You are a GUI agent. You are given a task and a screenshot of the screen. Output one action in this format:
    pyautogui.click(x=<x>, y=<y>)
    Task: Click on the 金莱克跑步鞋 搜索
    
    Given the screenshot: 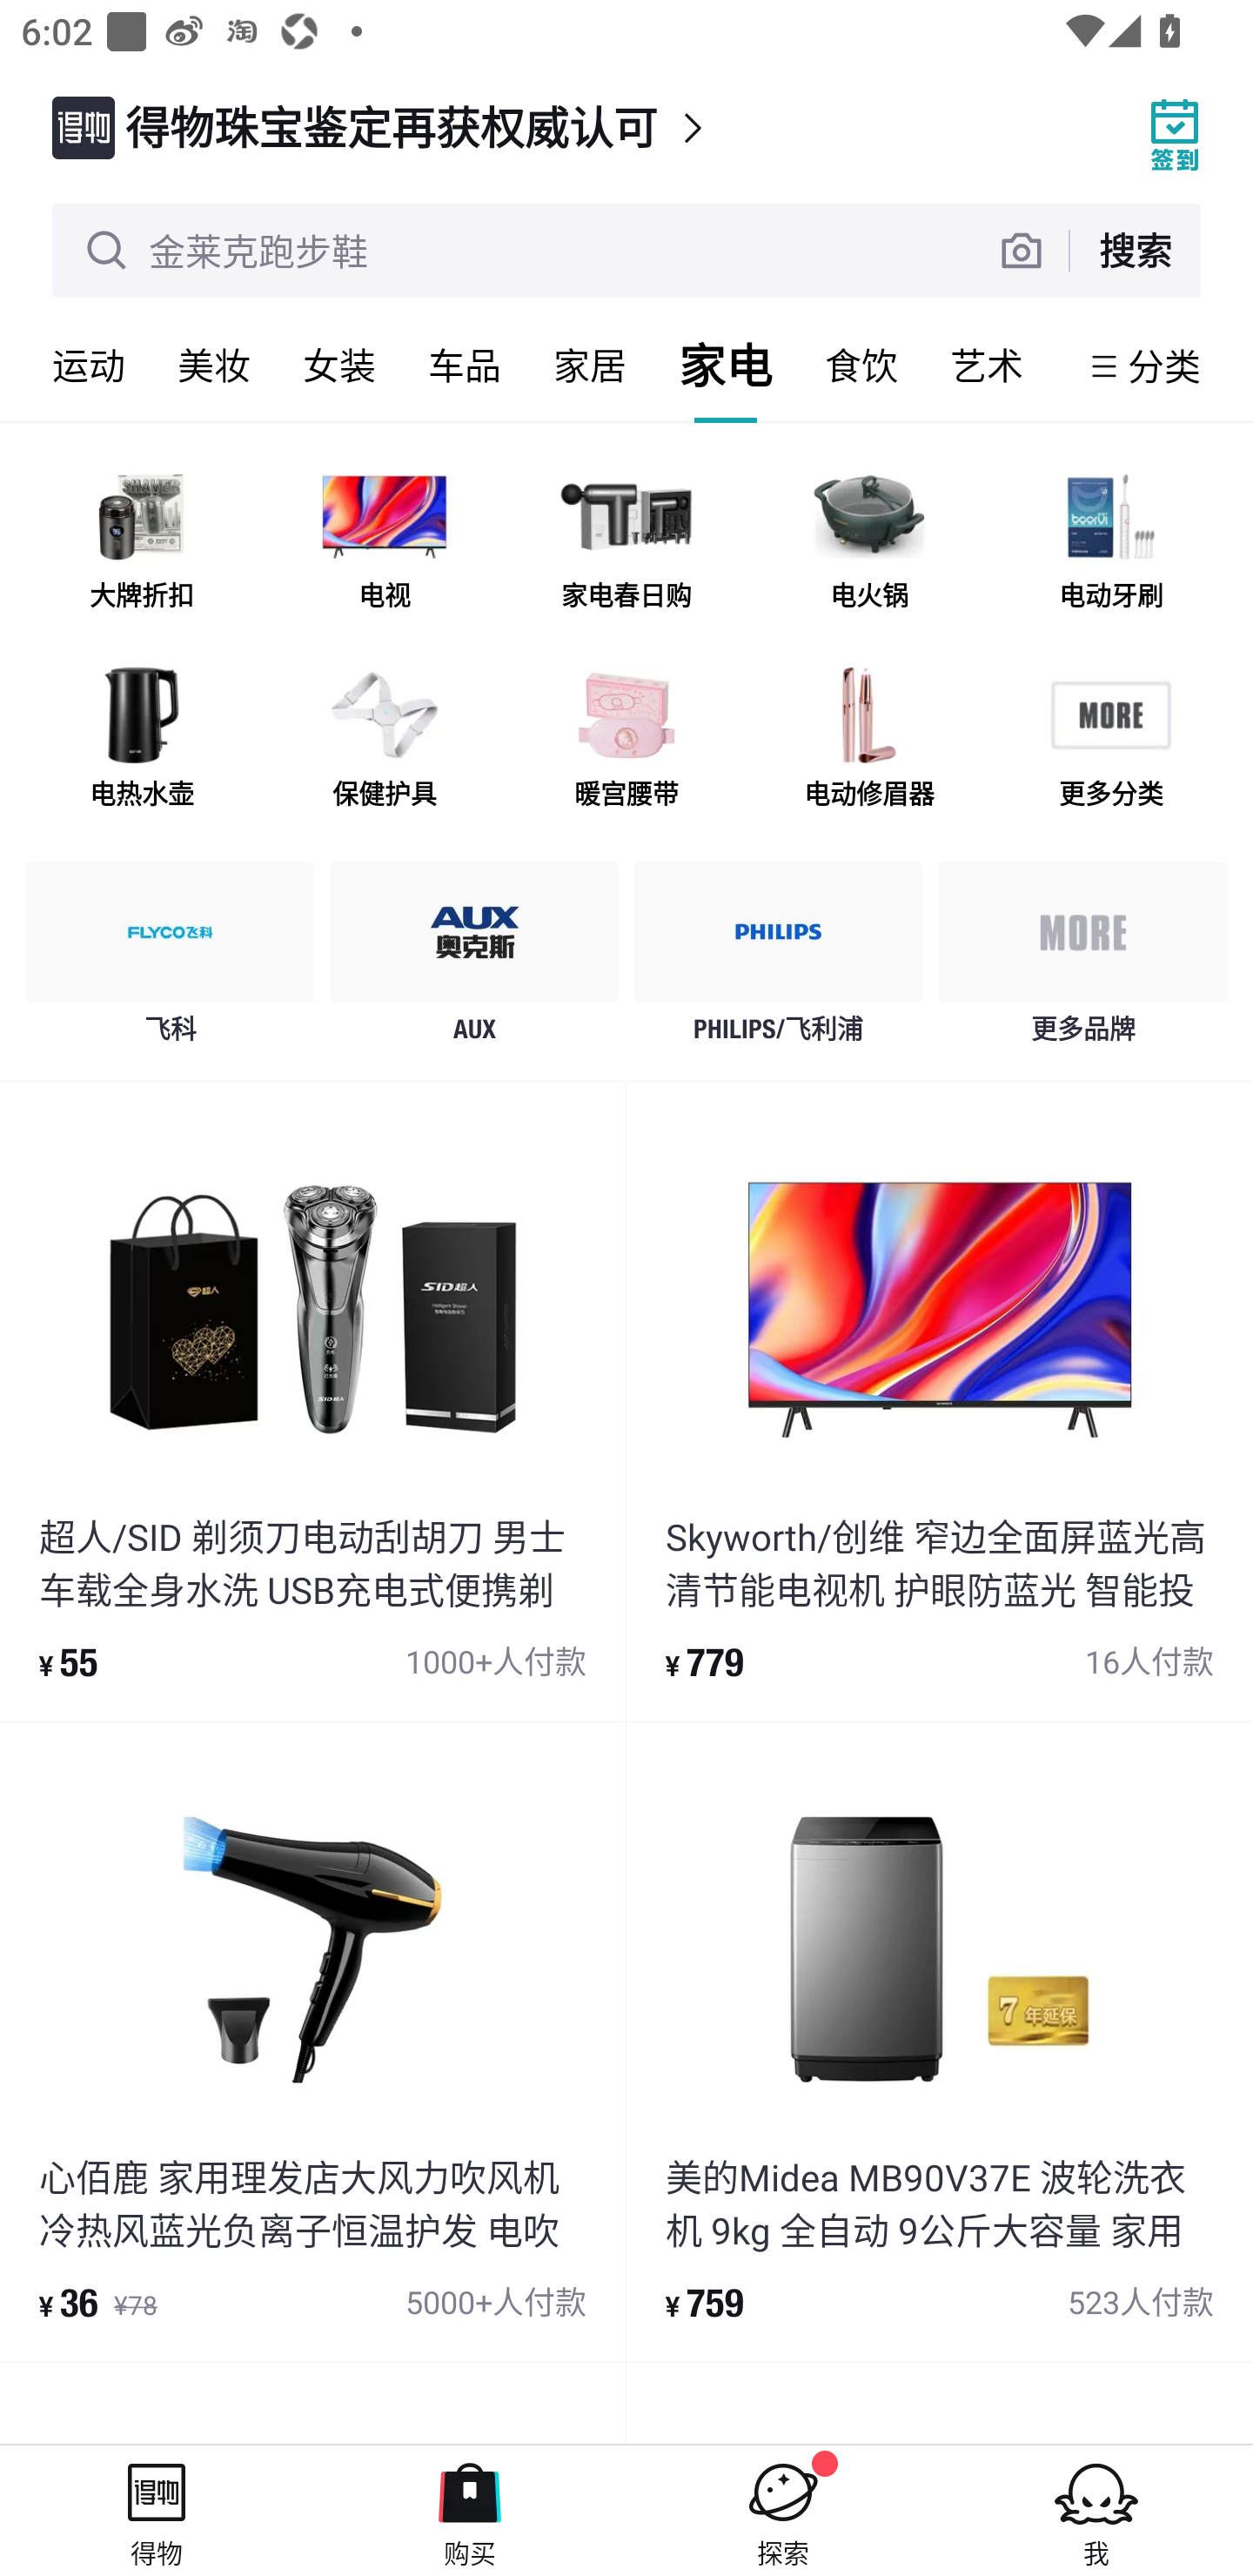 What is the action you would take?
    pyautogui.click(x=626, y=251)
    